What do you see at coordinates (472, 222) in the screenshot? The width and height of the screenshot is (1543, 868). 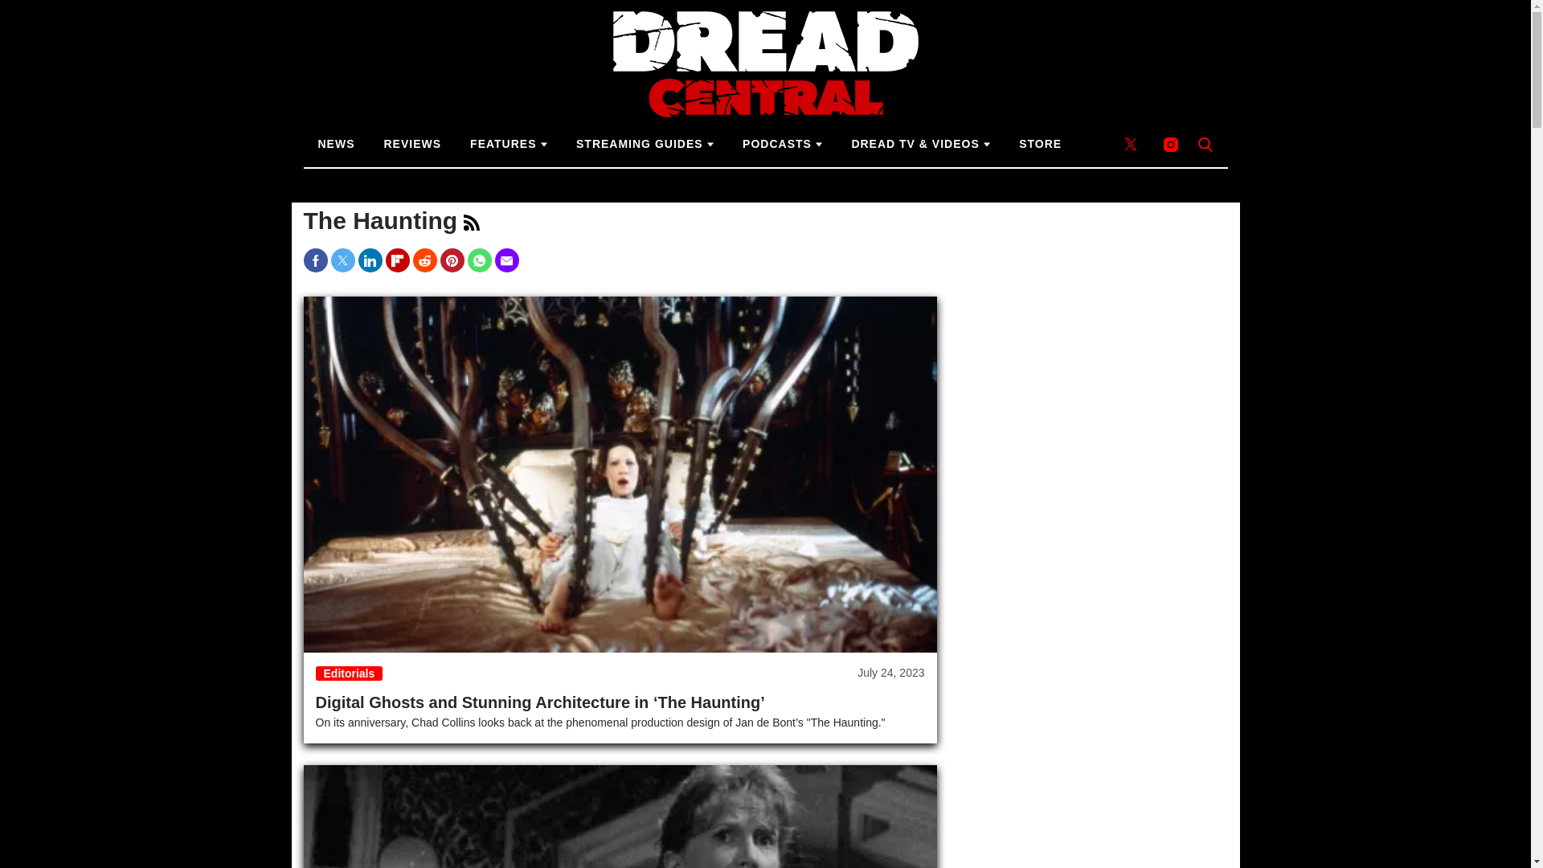 I see `Group` at bounding box center [472, 222].